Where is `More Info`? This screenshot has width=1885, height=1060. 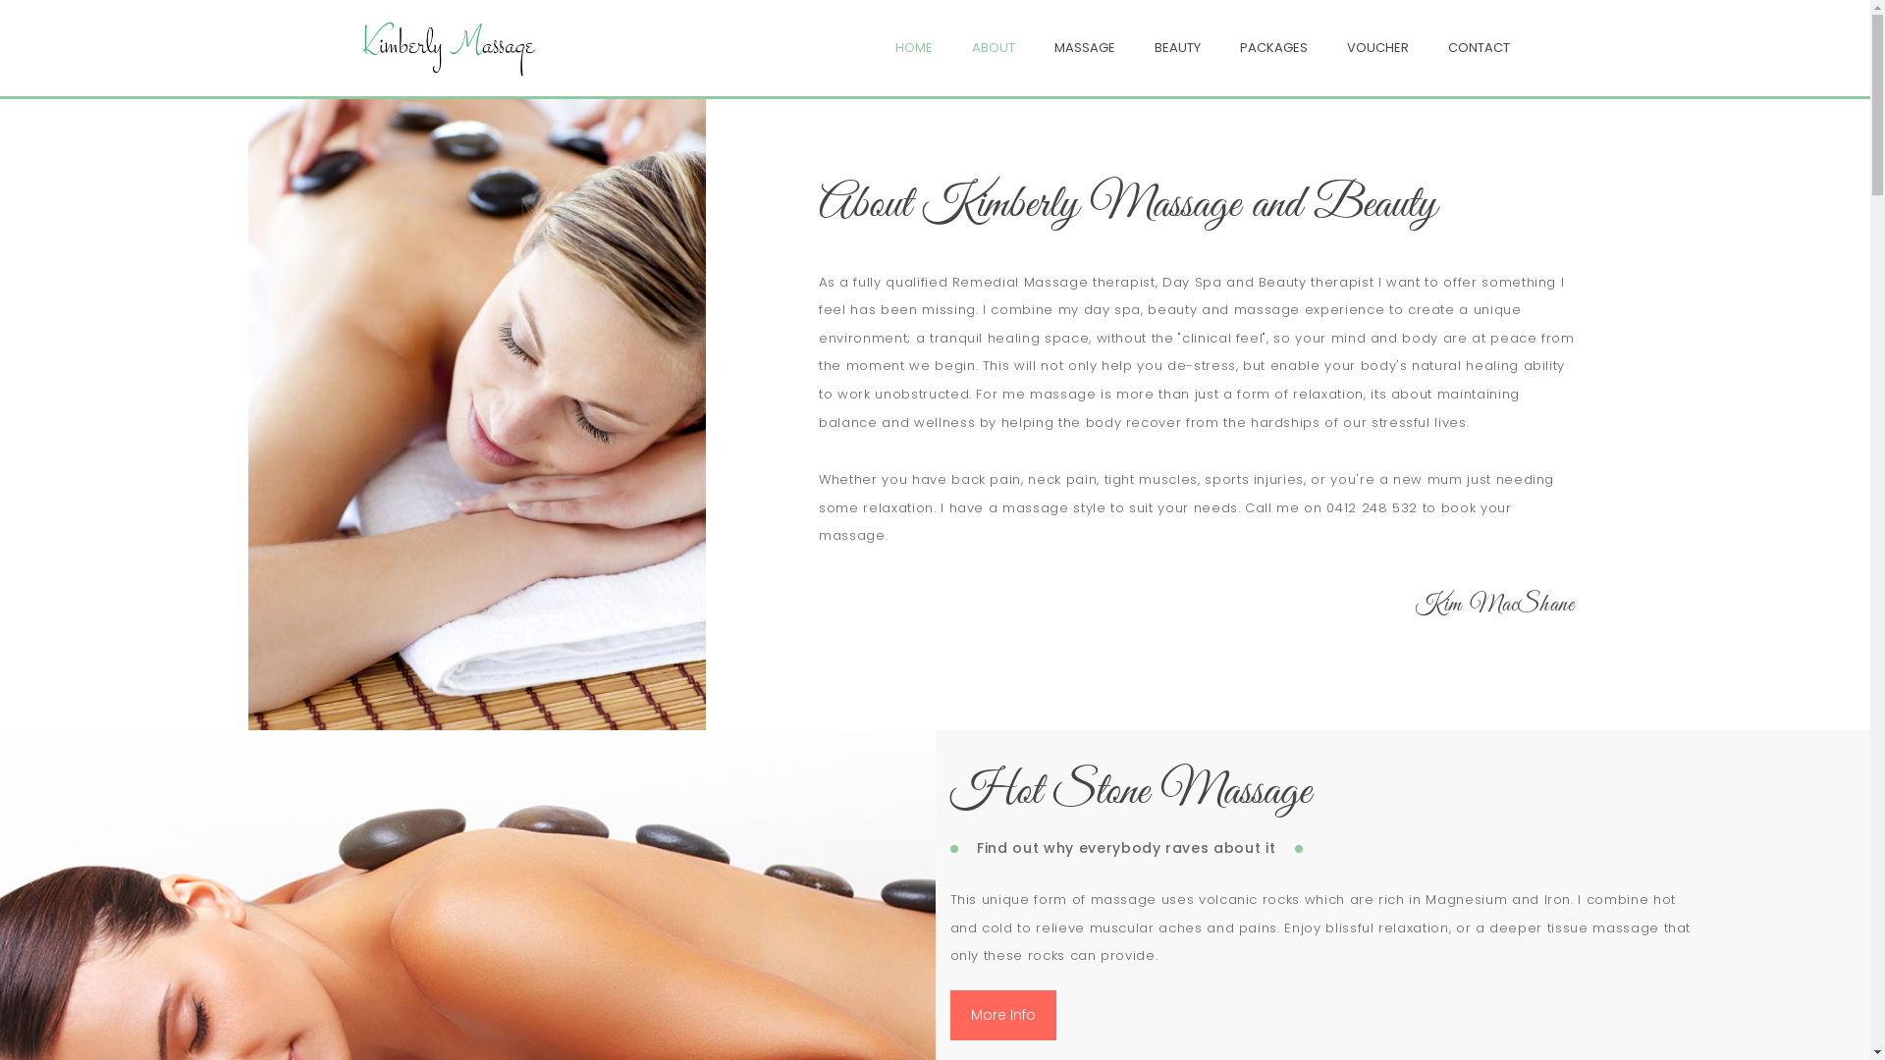
More Info is located at coordinates (1003, 1015).